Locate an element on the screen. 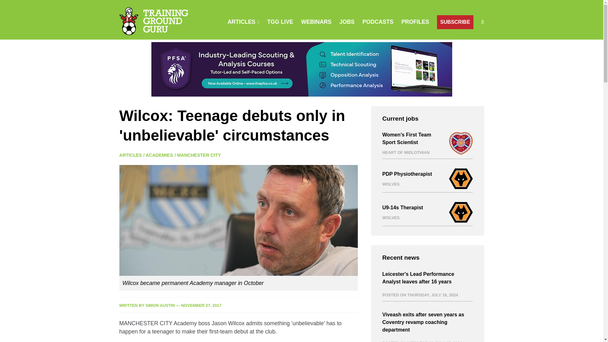 This screenshot has height=342, width=608. ACADEMIES is located at coordinates (159, 155).